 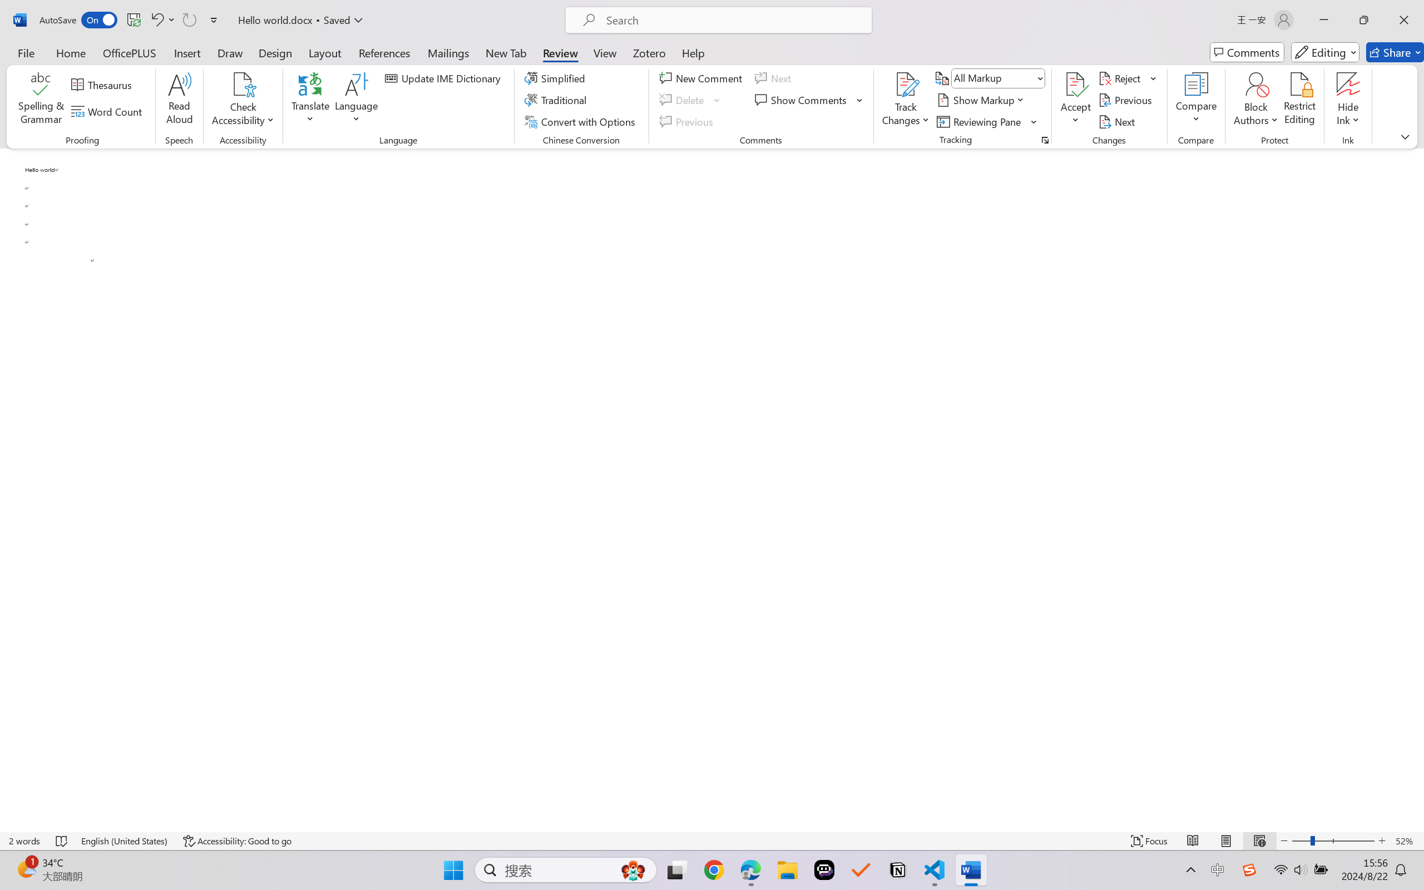 What do you see at coordinates (1404, 20) in the screenshot?
I see `Close` at bounding box center [1404, 20].